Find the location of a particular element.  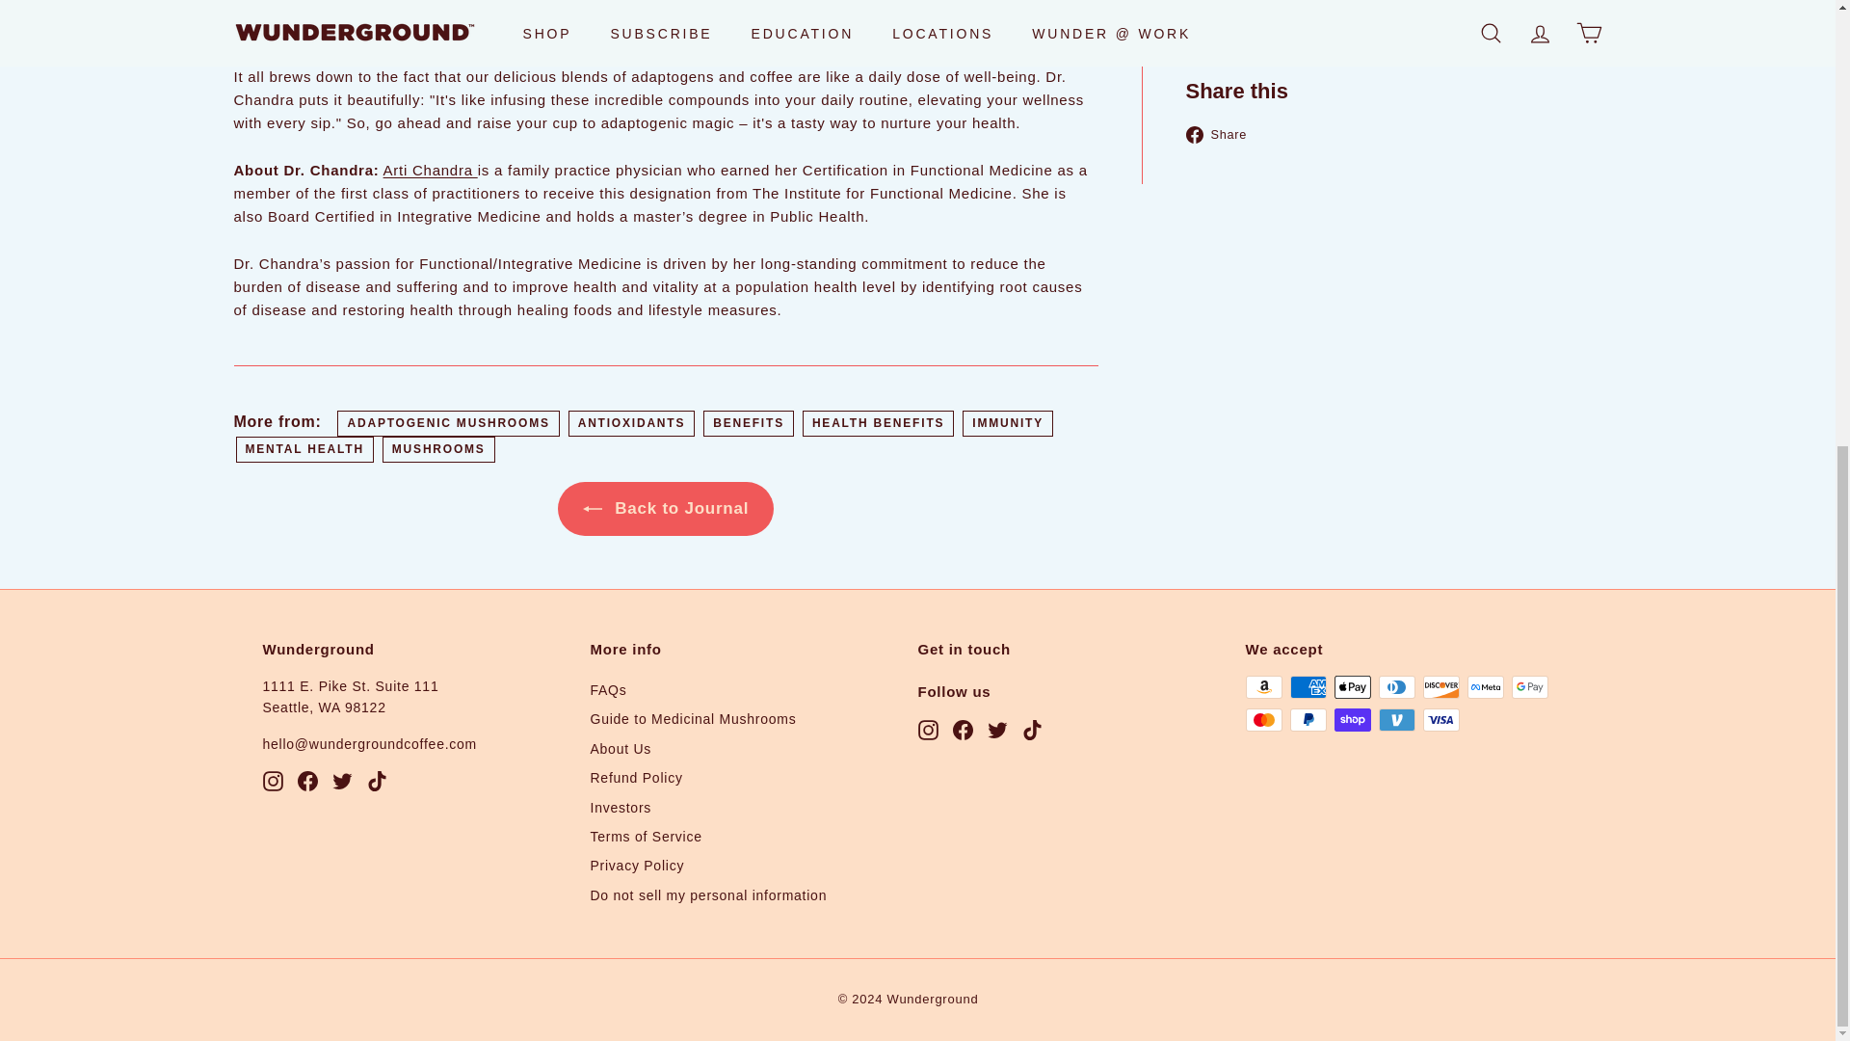

Wunderground on Facebook is located at coordinates (962, 729).